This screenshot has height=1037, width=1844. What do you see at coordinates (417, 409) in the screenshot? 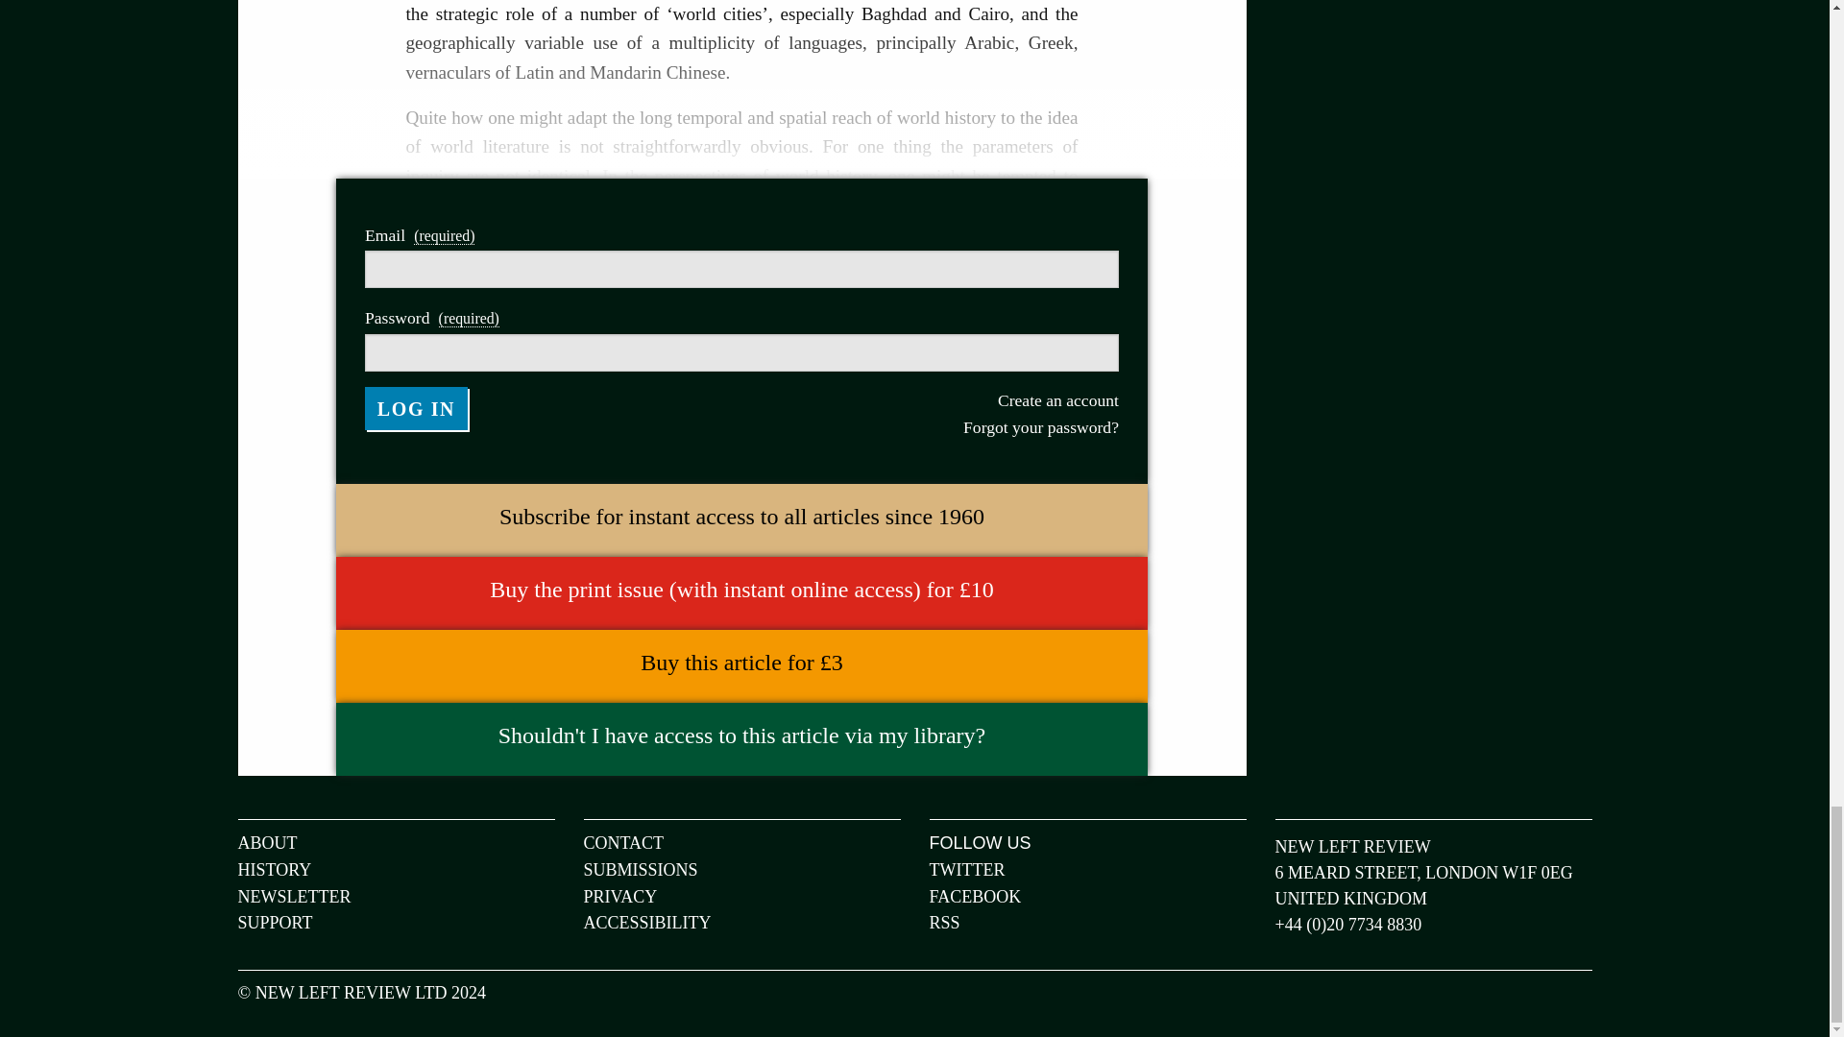
I see `Log in` at bounding box center [417, 409].